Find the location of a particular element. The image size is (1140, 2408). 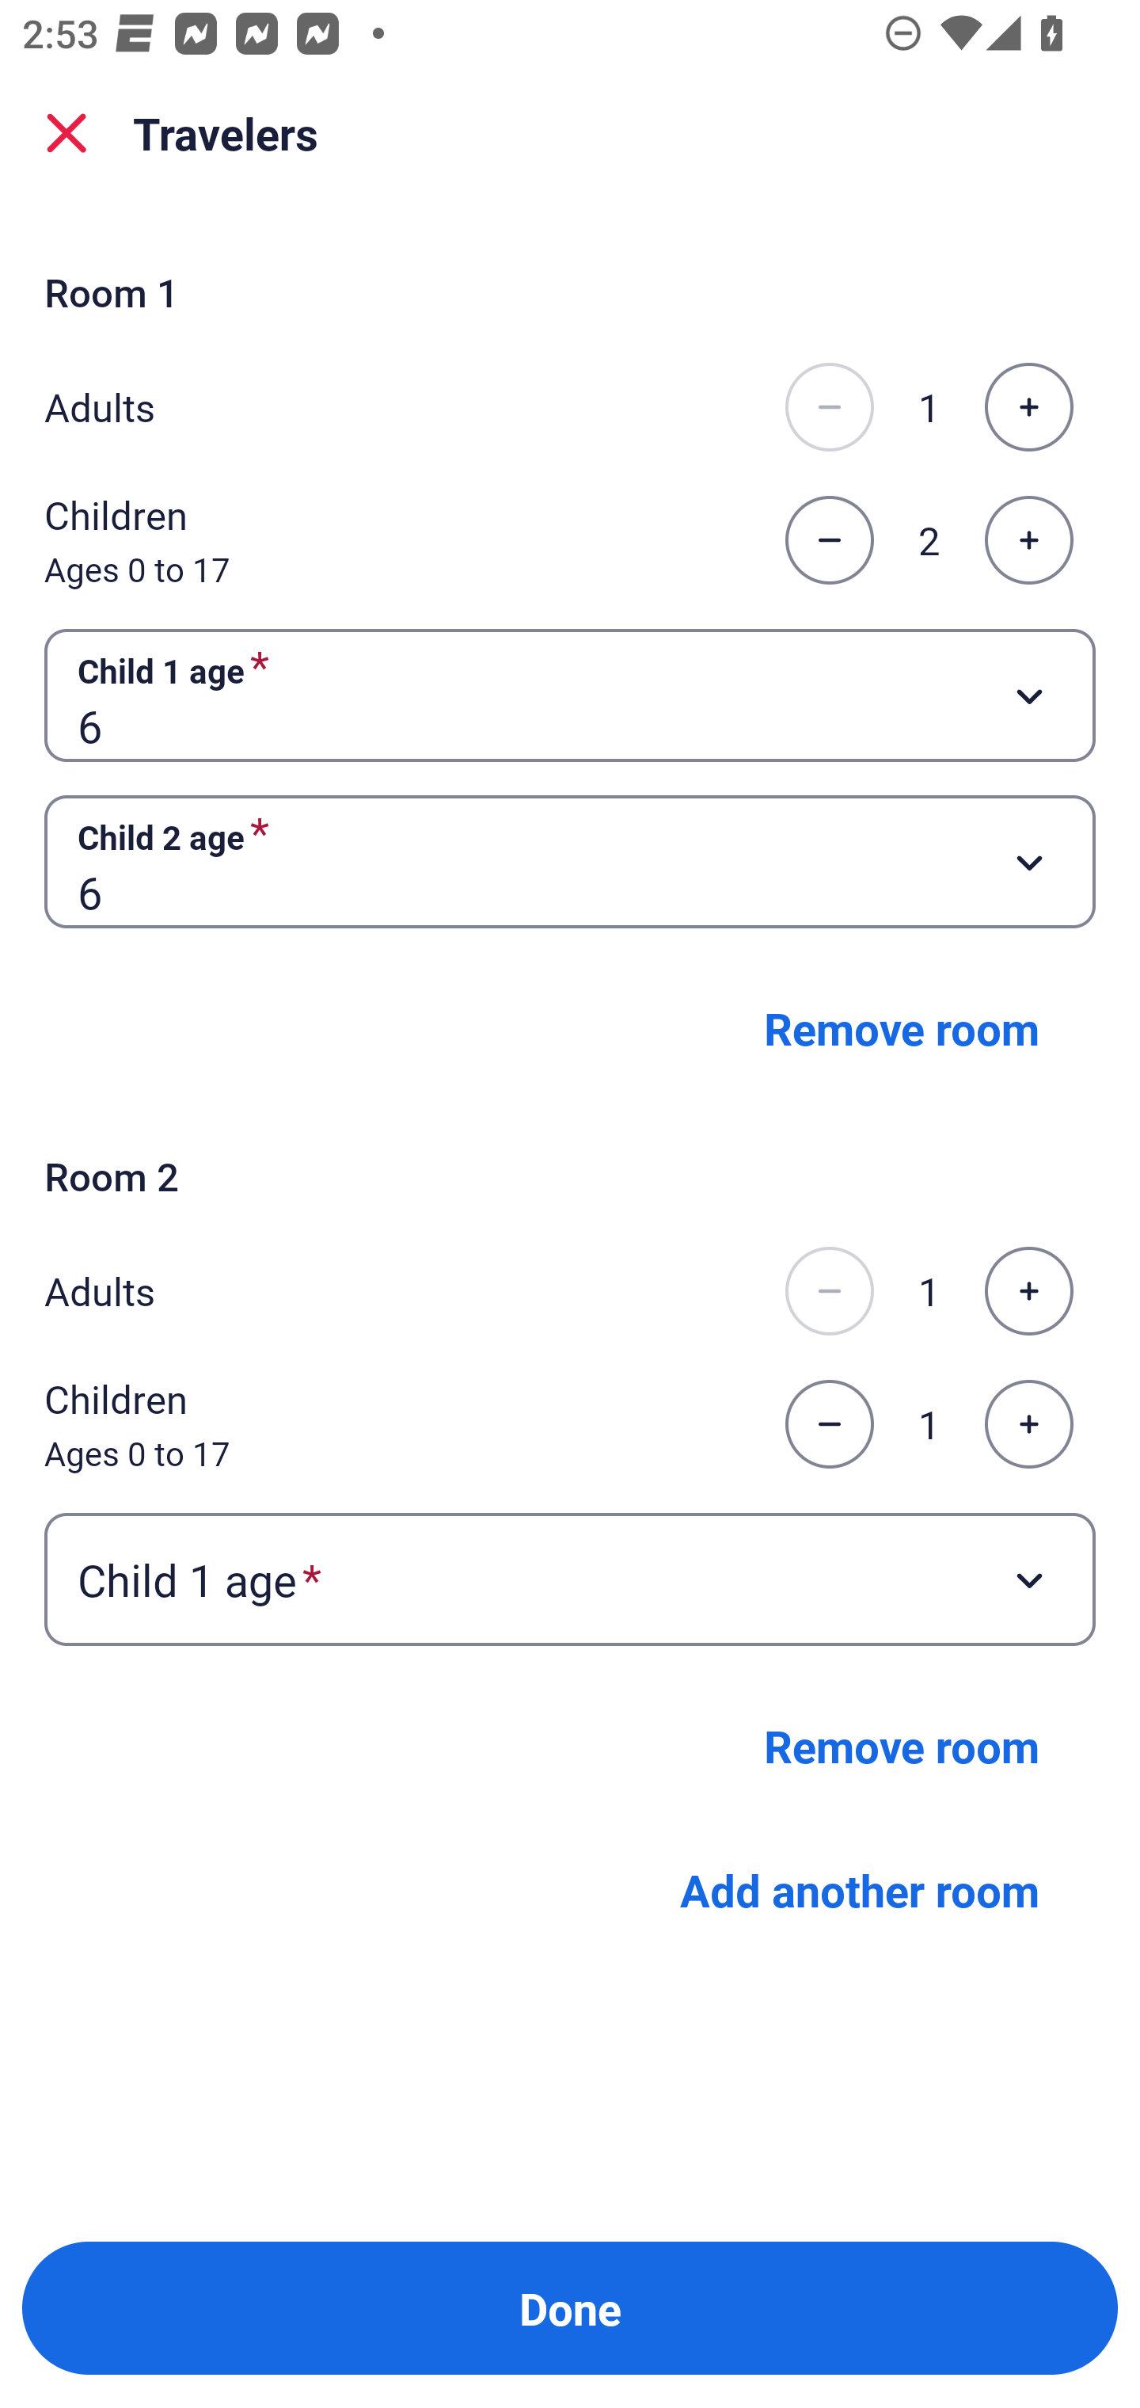

Increase the number of children is located at coordinates (1028, 1424).